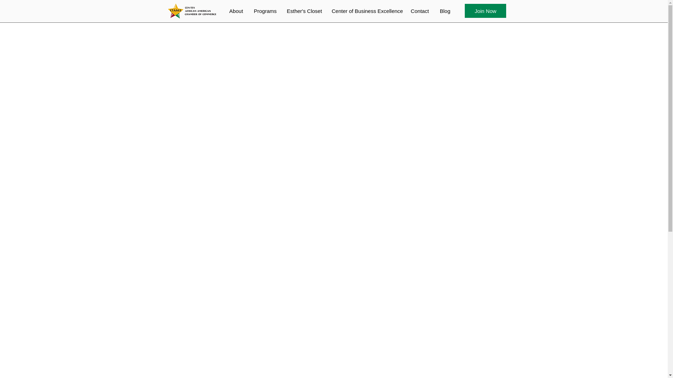  Describe the element at coordinates (419, 11) in the screenshot. I see `Contact` at that location.